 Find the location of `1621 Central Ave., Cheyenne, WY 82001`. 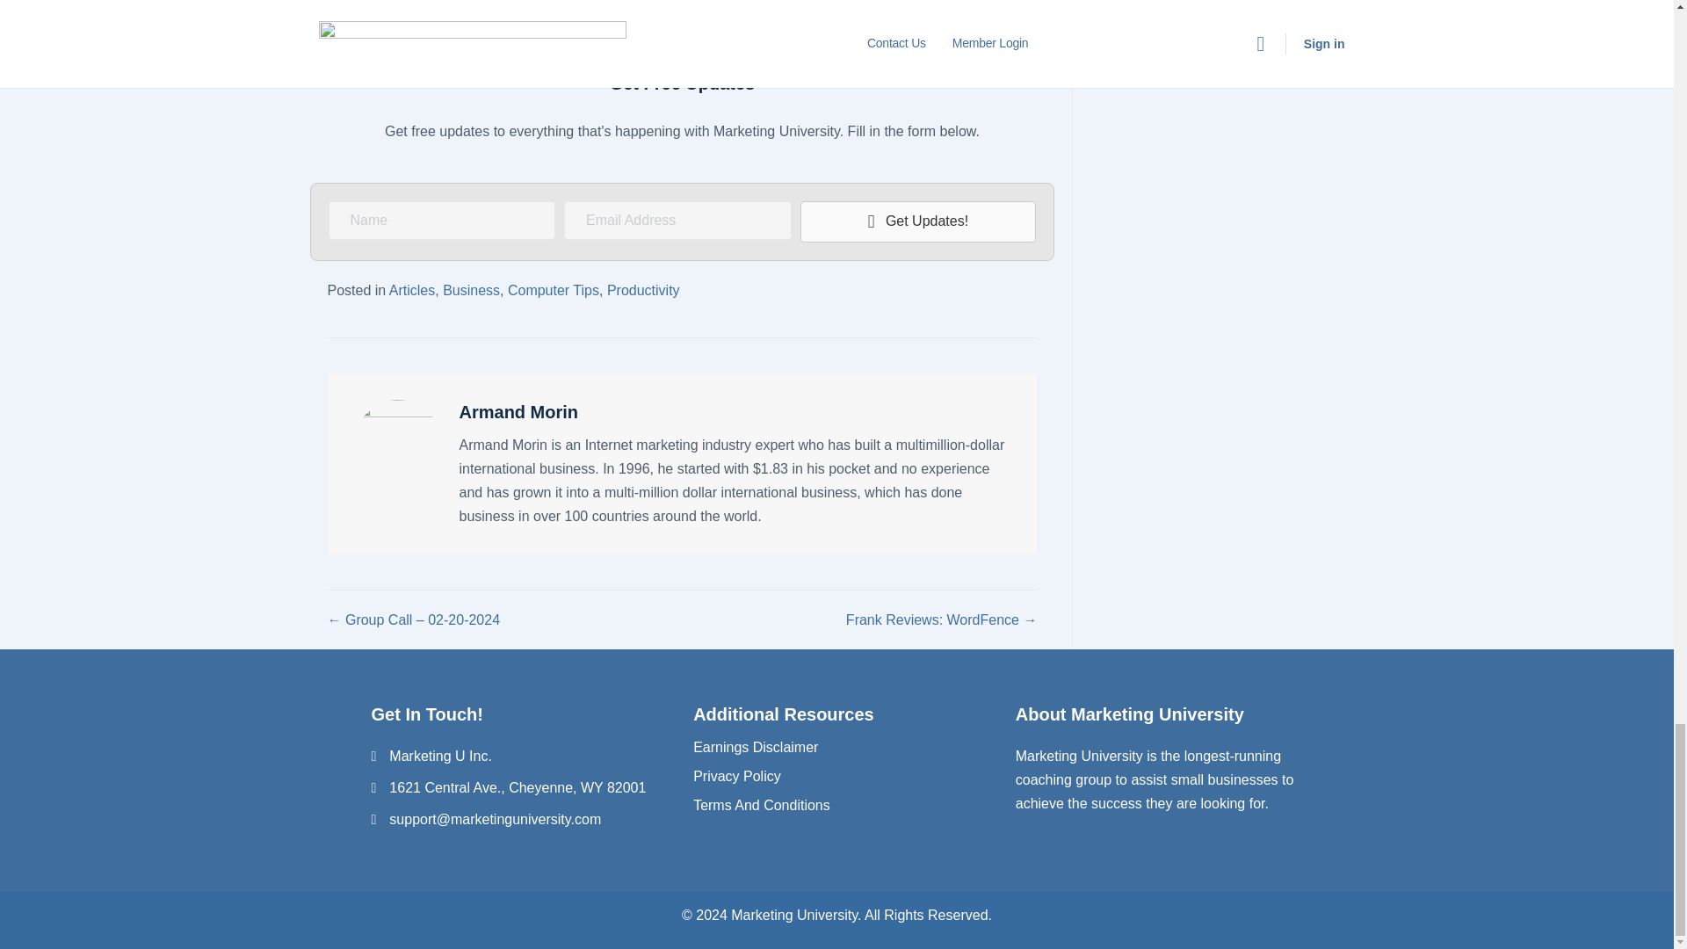

1621 Central Ave., Cheyenne, WY 82001 is located at coordinates (518, 787).